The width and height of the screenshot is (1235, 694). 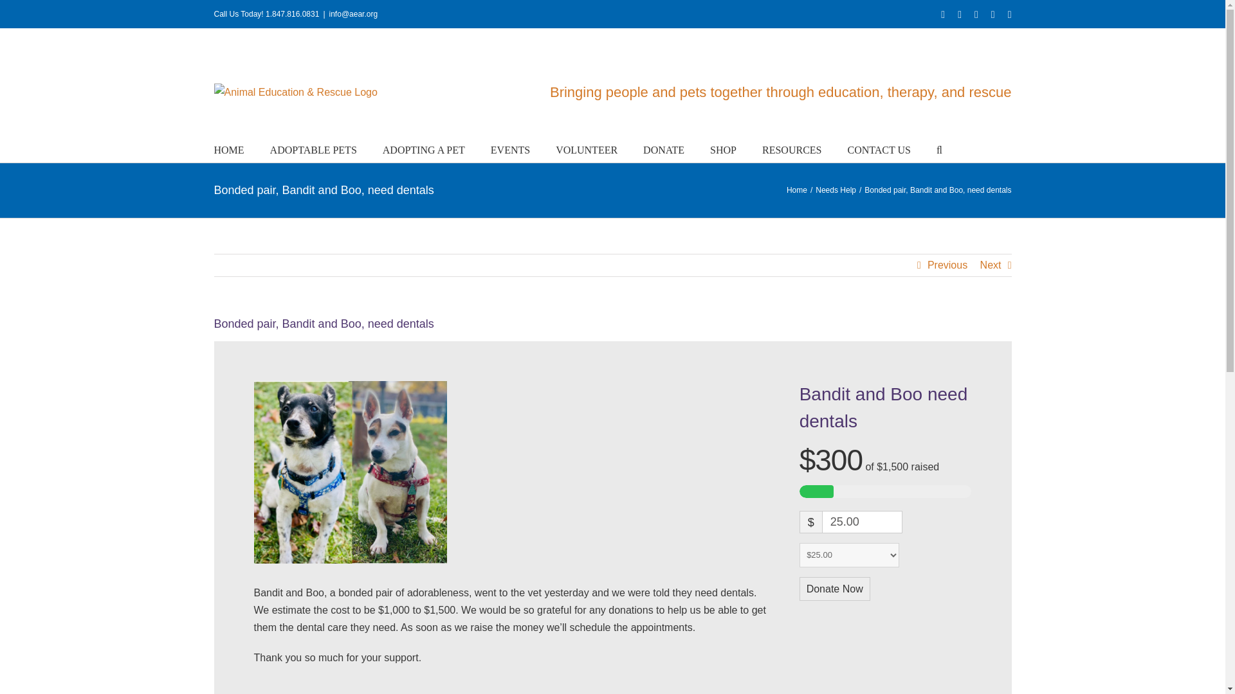 What do you see at coordinates (791, 148) in the screenshot?
I see `RESOURCES` at bounding box center [791, 148].